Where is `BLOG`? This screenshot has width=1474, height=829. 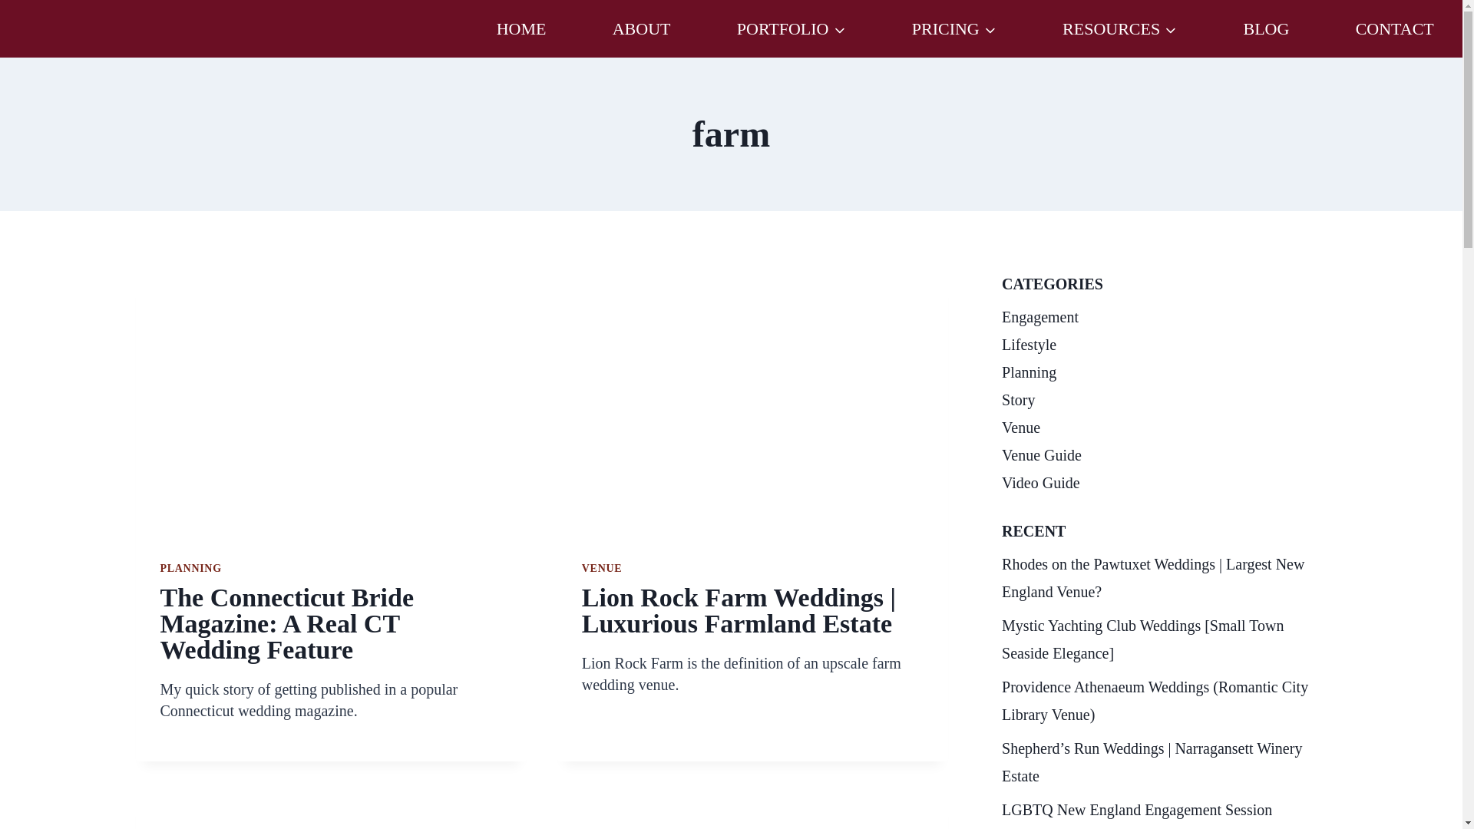
BLOG is located at coordinates (1265, 28).